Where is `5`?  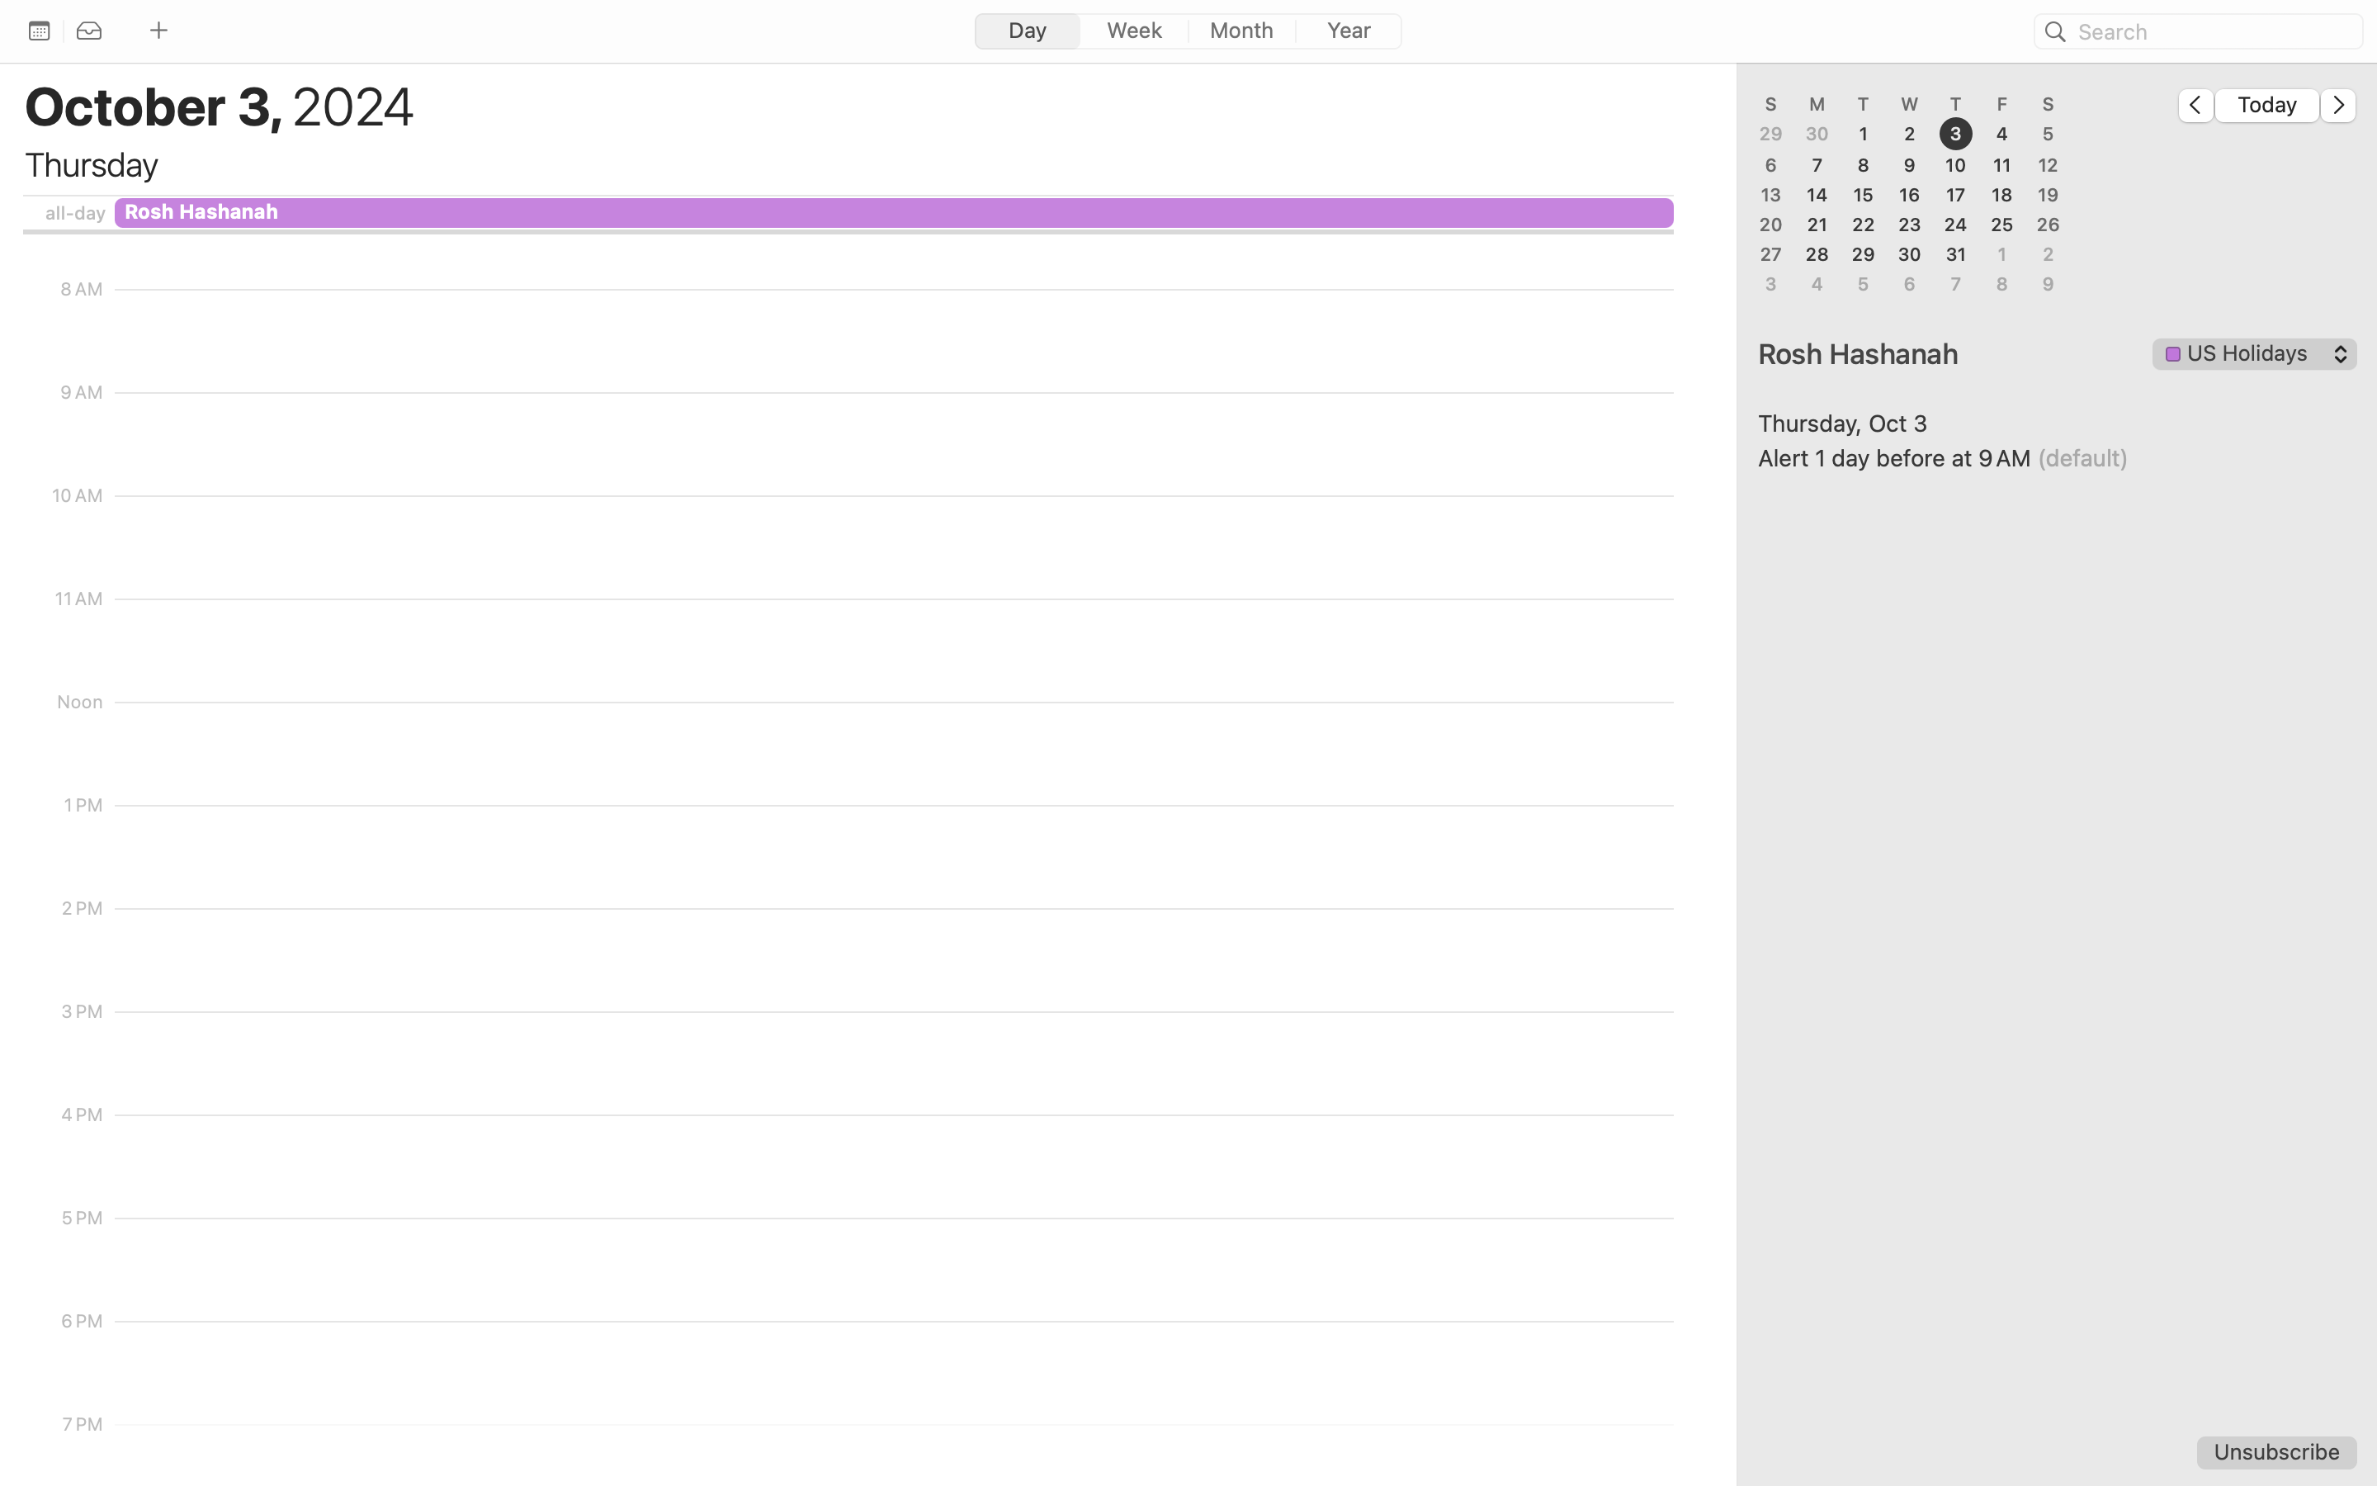
5 is located at coordinates (2049, 135).